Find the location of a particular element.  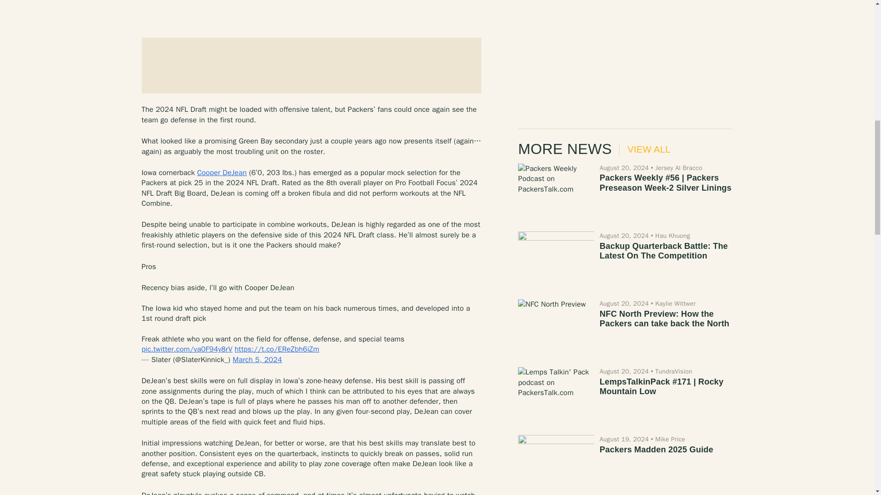

March 5, 2024 is located at coordinates (257, 359).